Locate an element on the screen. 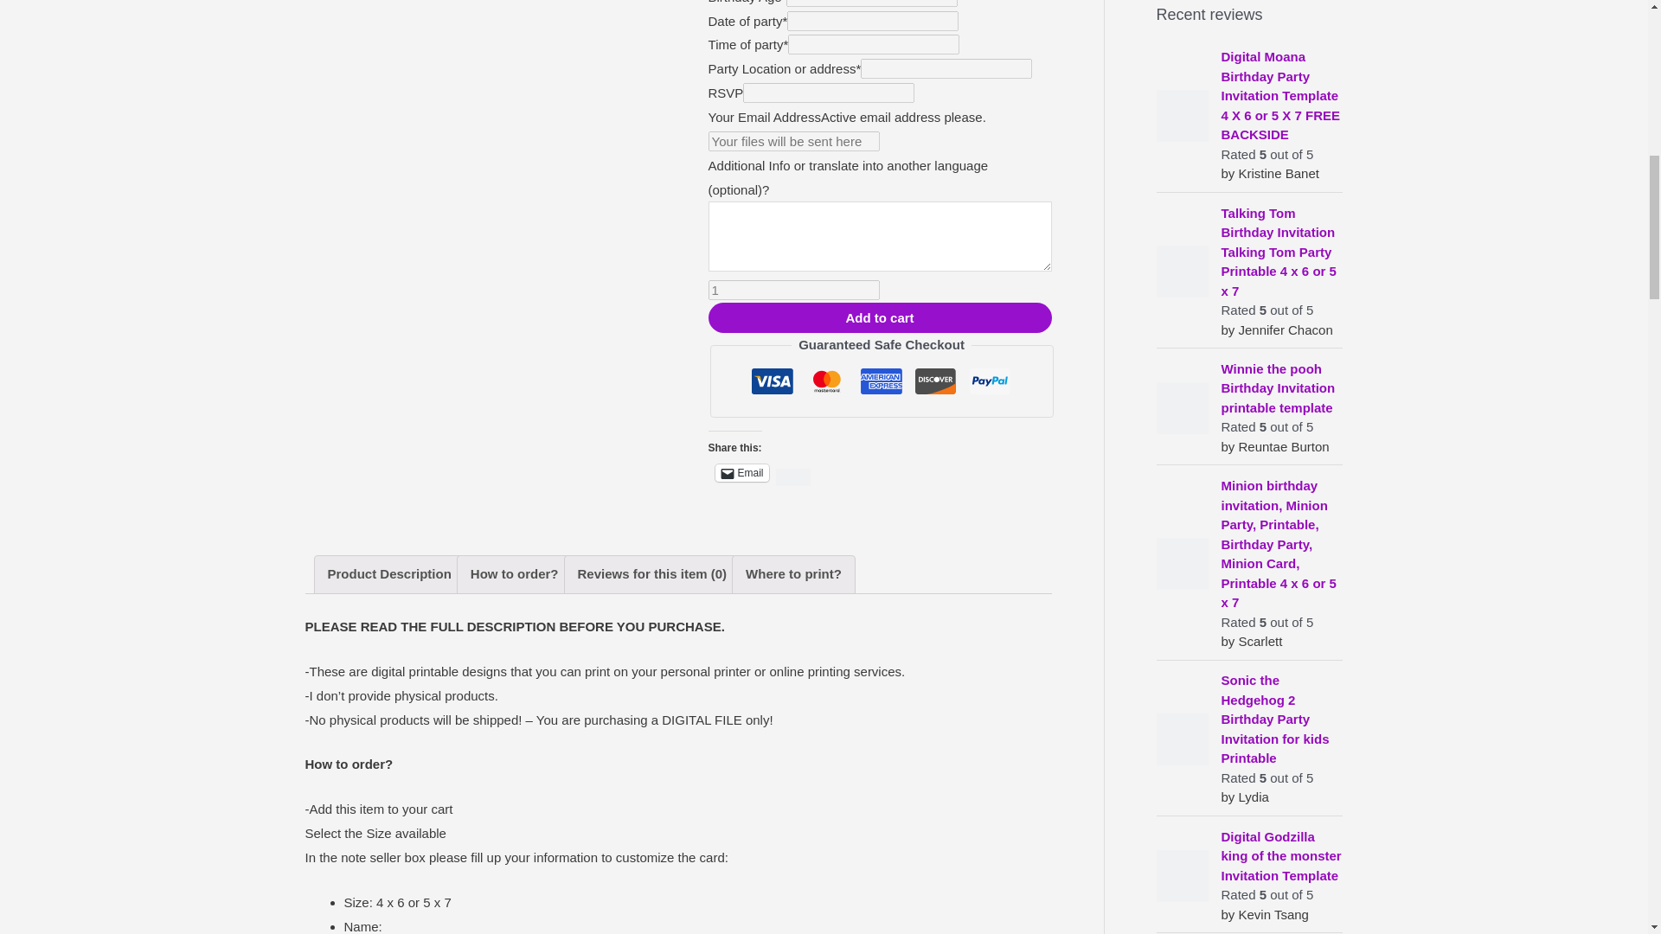 The width and height of the screenshot is (1661, 934). How to order? is located at coordinates (514, 574).